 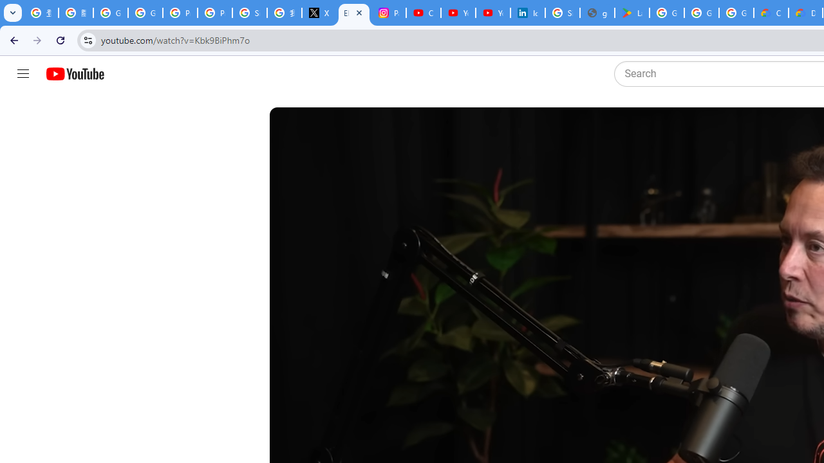 I want to click on Sign in - Google Accounts, so click(x=250, y=13).